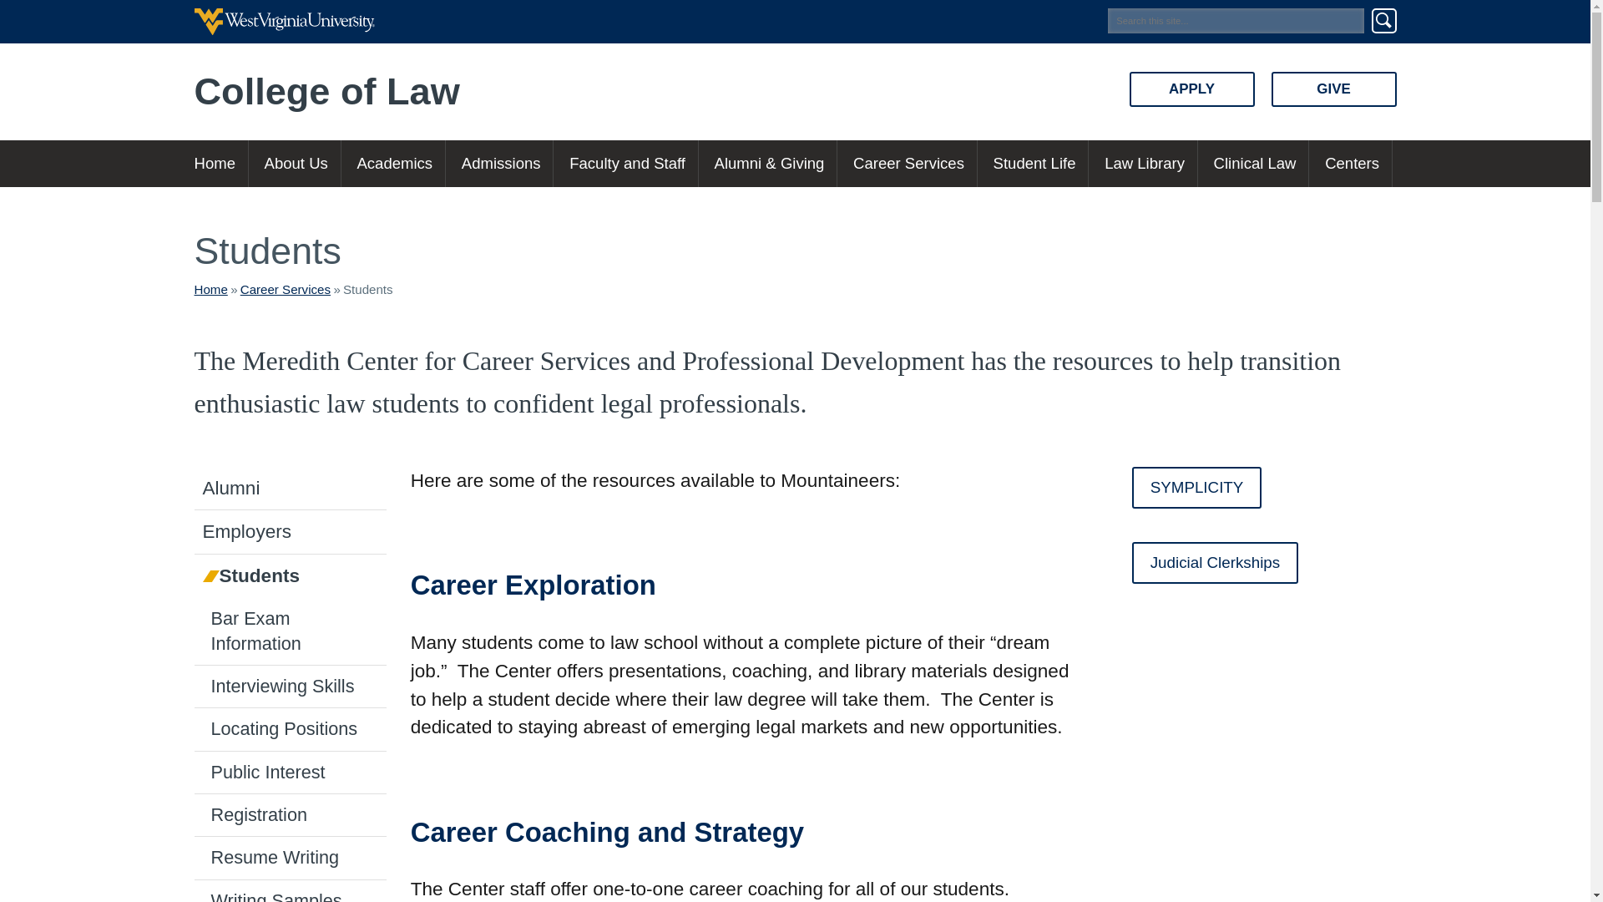 The width and height of the screenshot is (1603, 902). I want to click on Faculty and Staff, so click(626, 164).